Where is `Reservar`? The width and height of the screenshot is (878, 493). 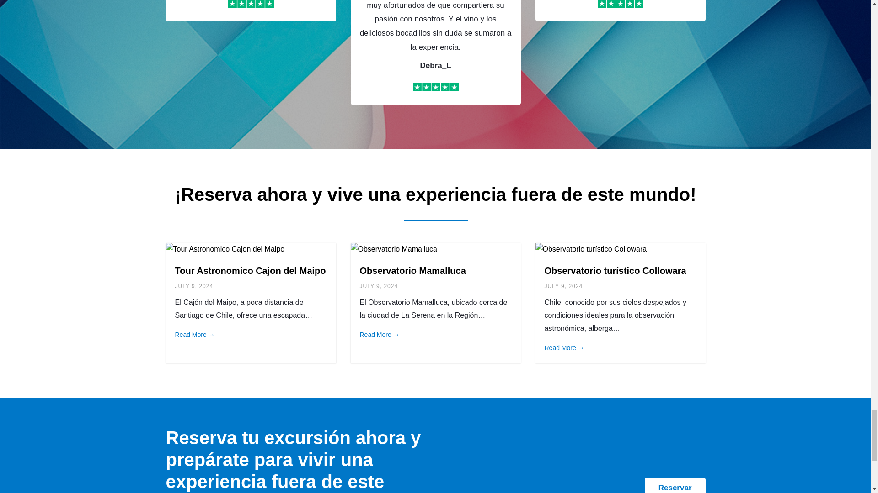 Reservar is located at coordinates (675, 485).